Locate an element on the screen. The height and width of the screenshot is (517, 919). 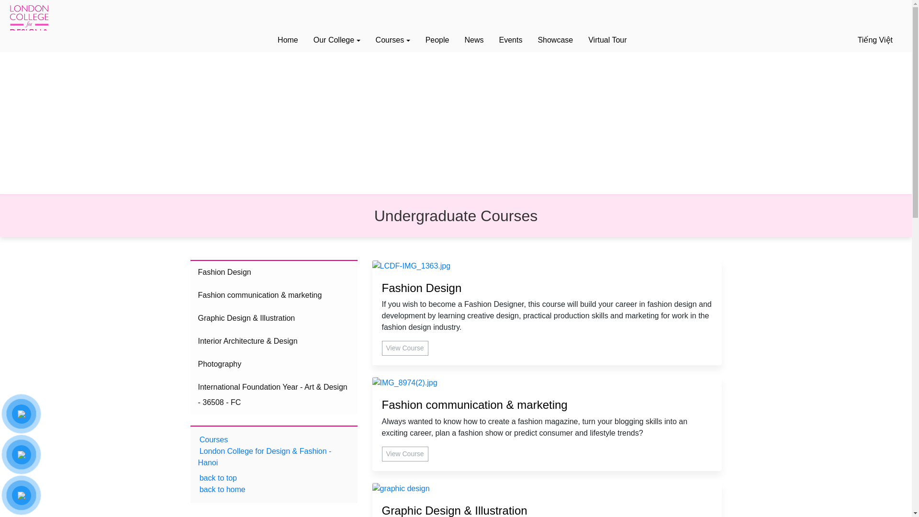
View Course is located at coordinates (405, 454).